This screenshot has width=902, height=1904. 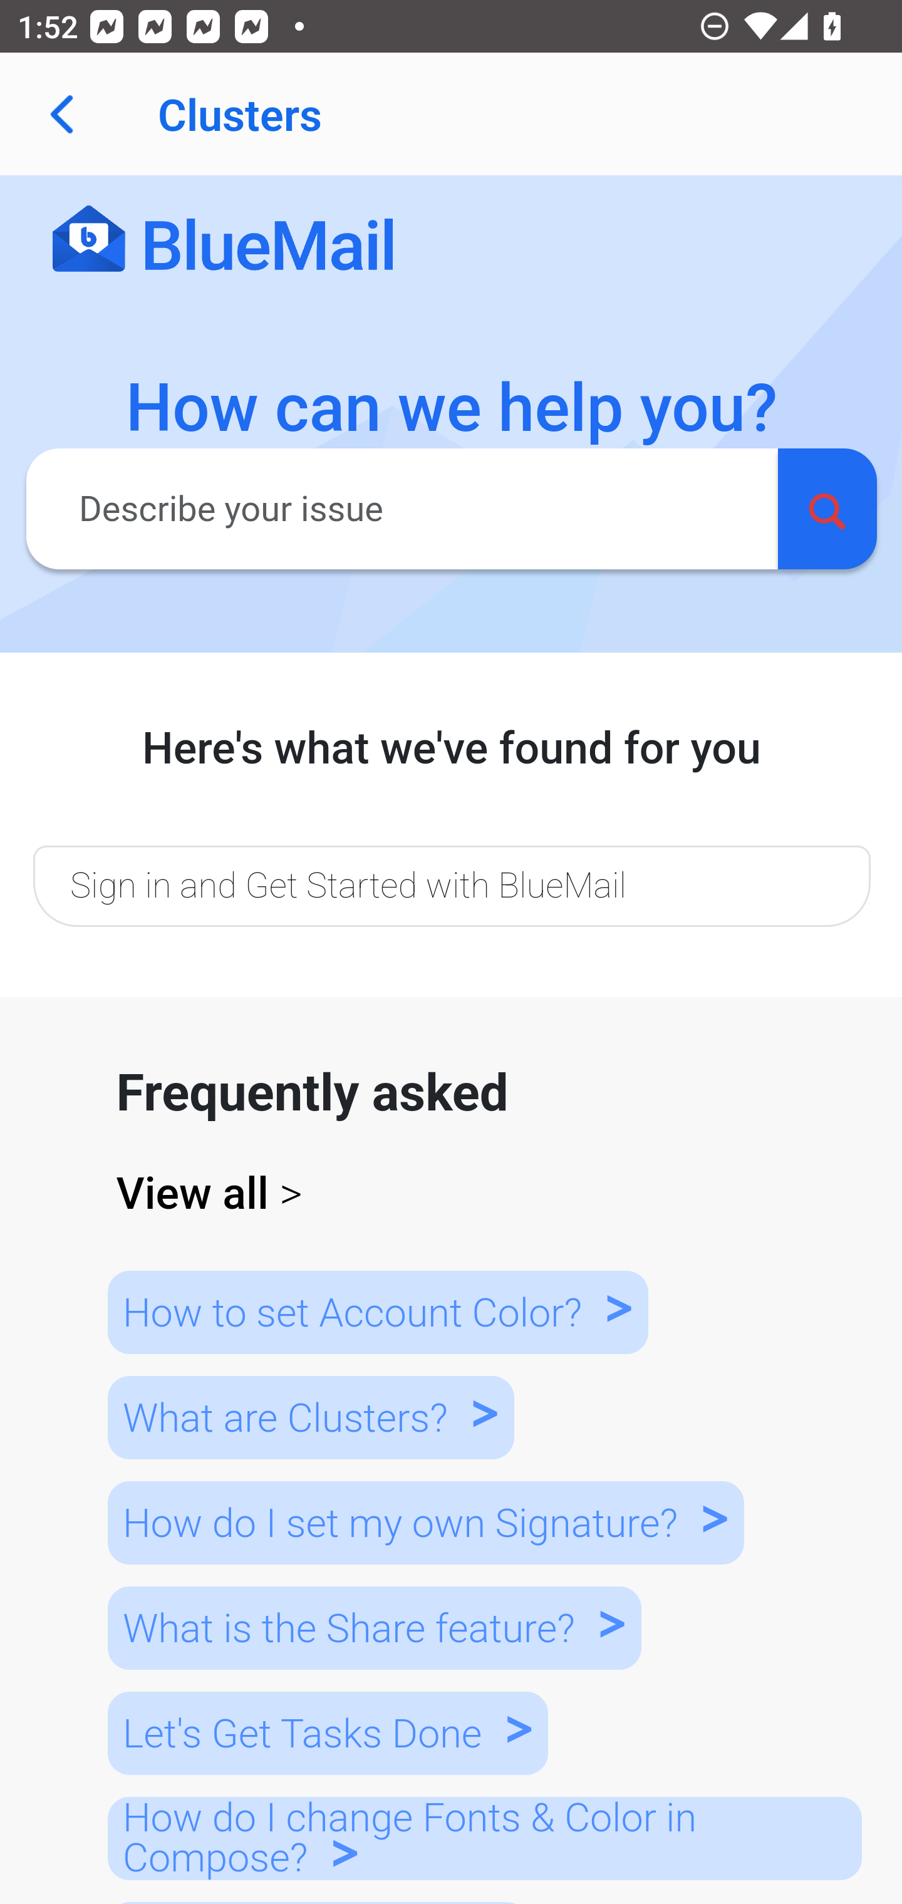 What do you see at coordinates (373, 1627) in the screenshot?
I see `What is the Share feature?>` at bounding box center [373, 1627].